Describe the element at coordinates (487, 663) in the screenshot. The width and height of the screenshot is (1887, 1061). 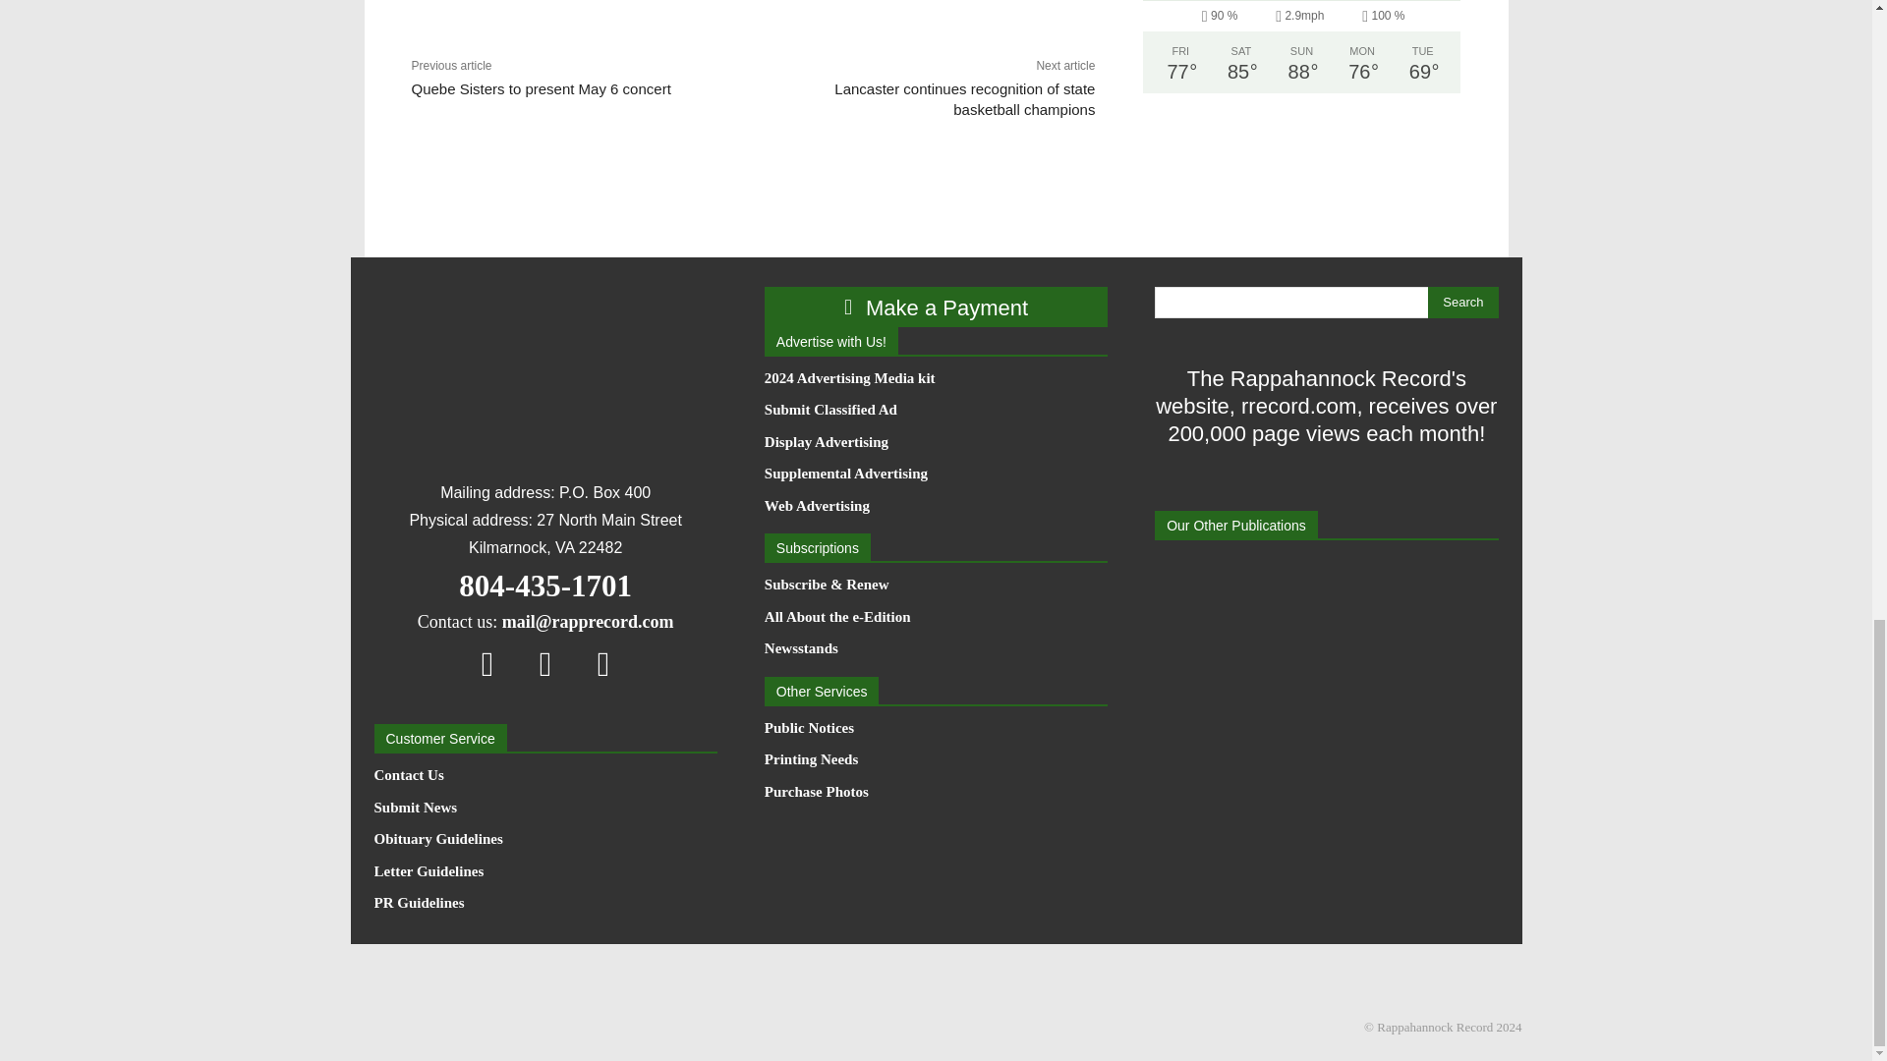
I see `Facebook` at that location.